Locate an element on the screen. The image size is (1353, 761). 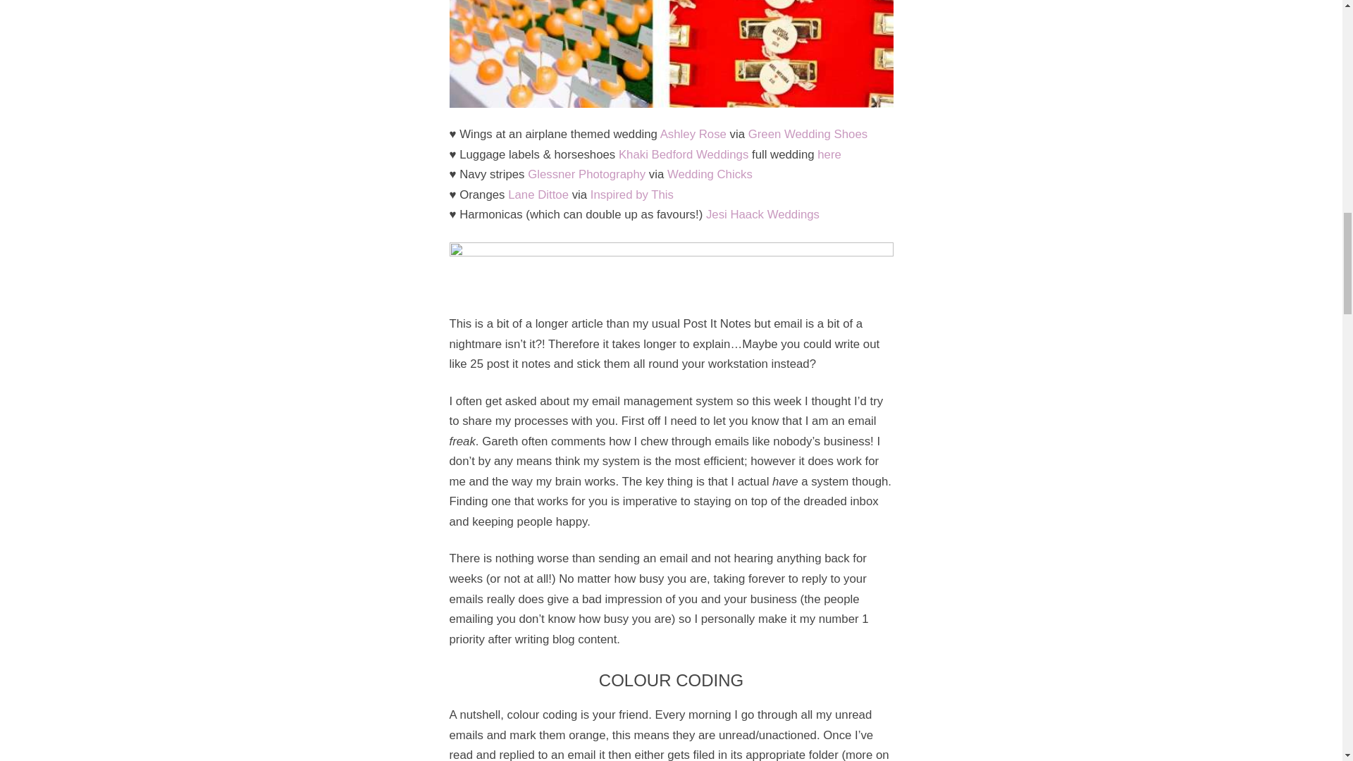
Green Wedding Shoes is located at coordinates (808, 134).